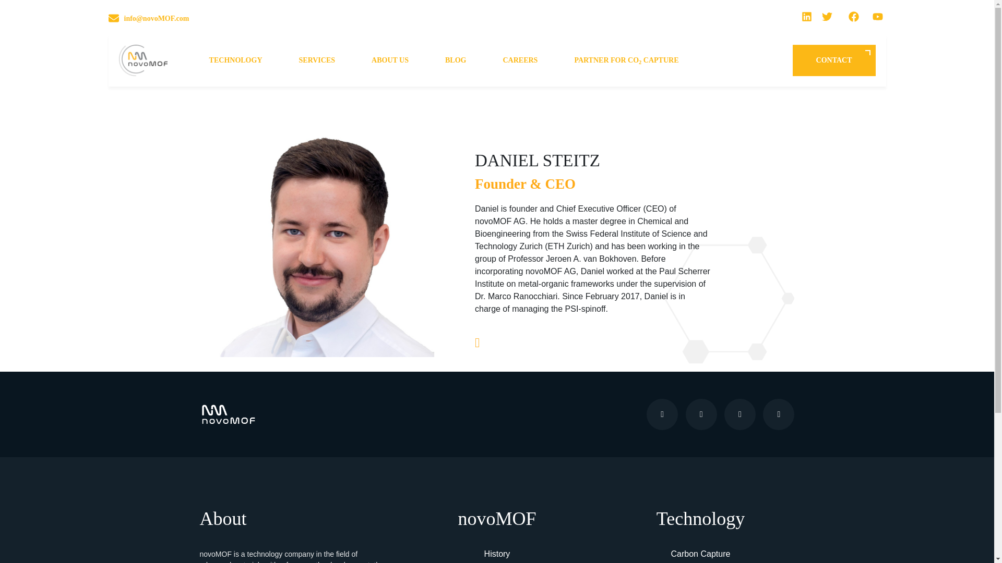 The image size is (1002, 563). I want to click on CAREERS, so click(520, 60).